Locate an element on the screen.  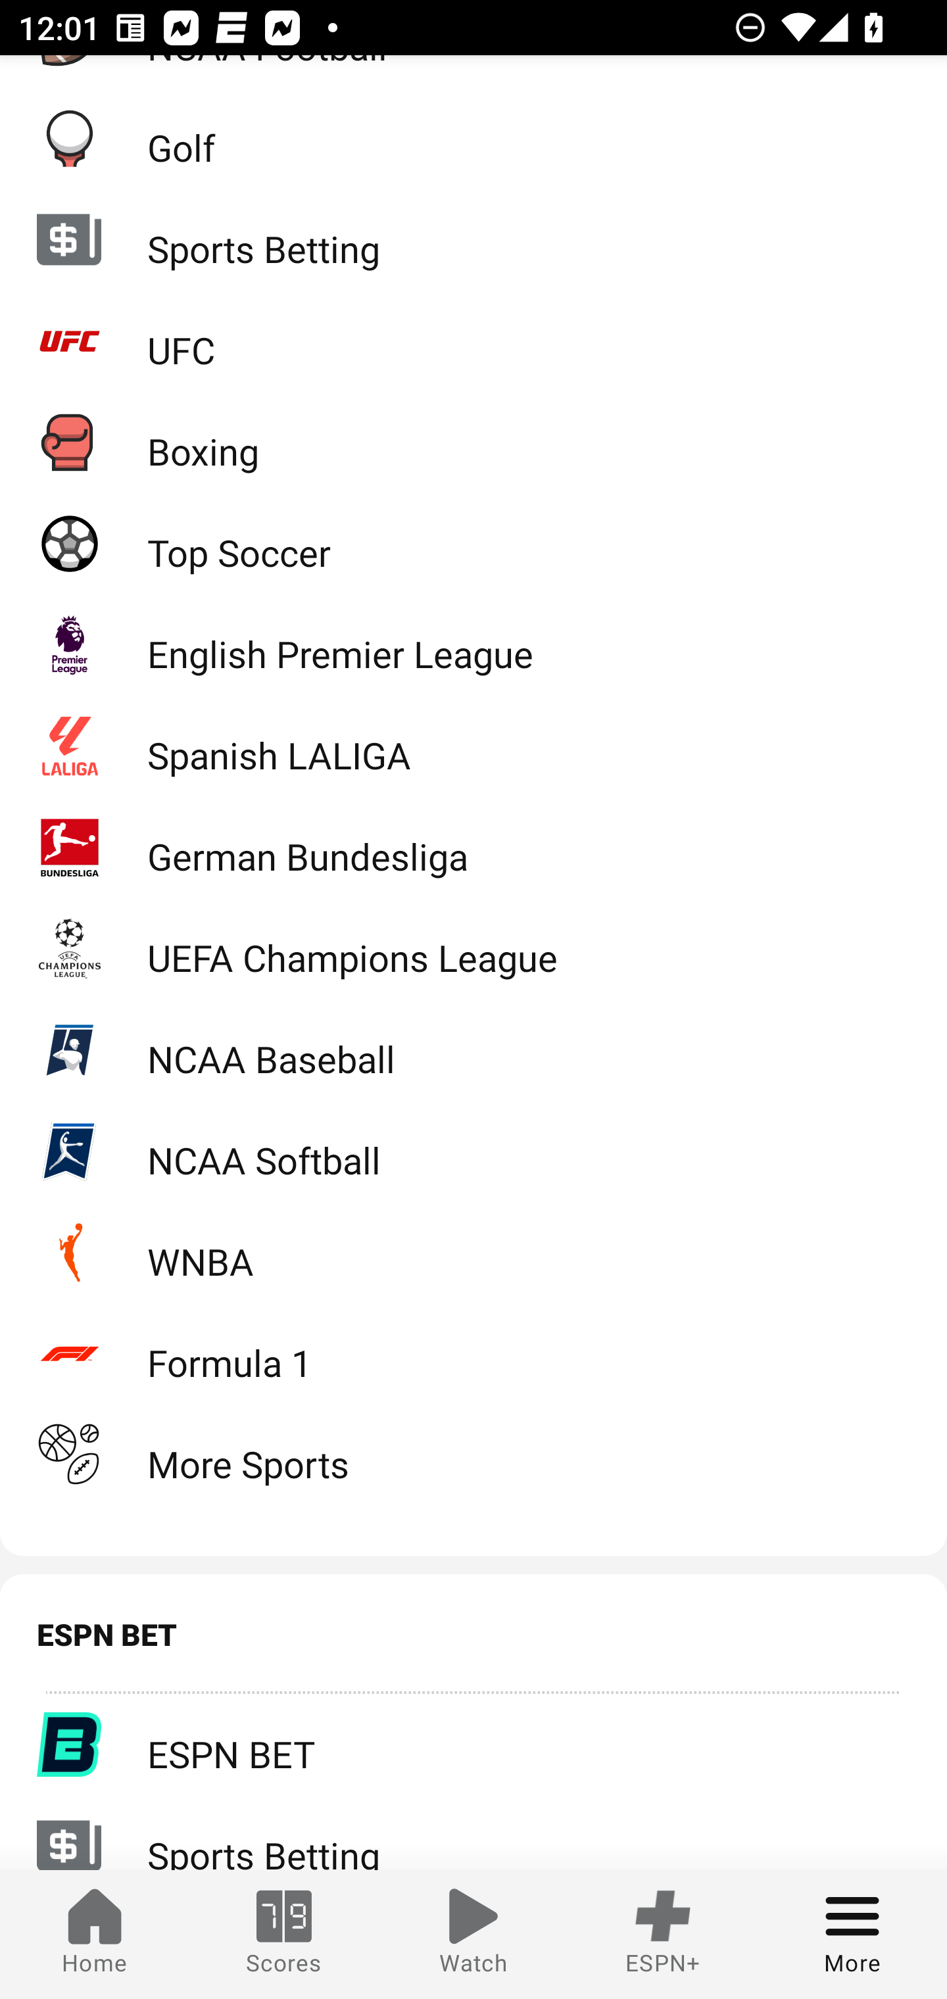
German Bundesliga is located at coordinates (473, 846).